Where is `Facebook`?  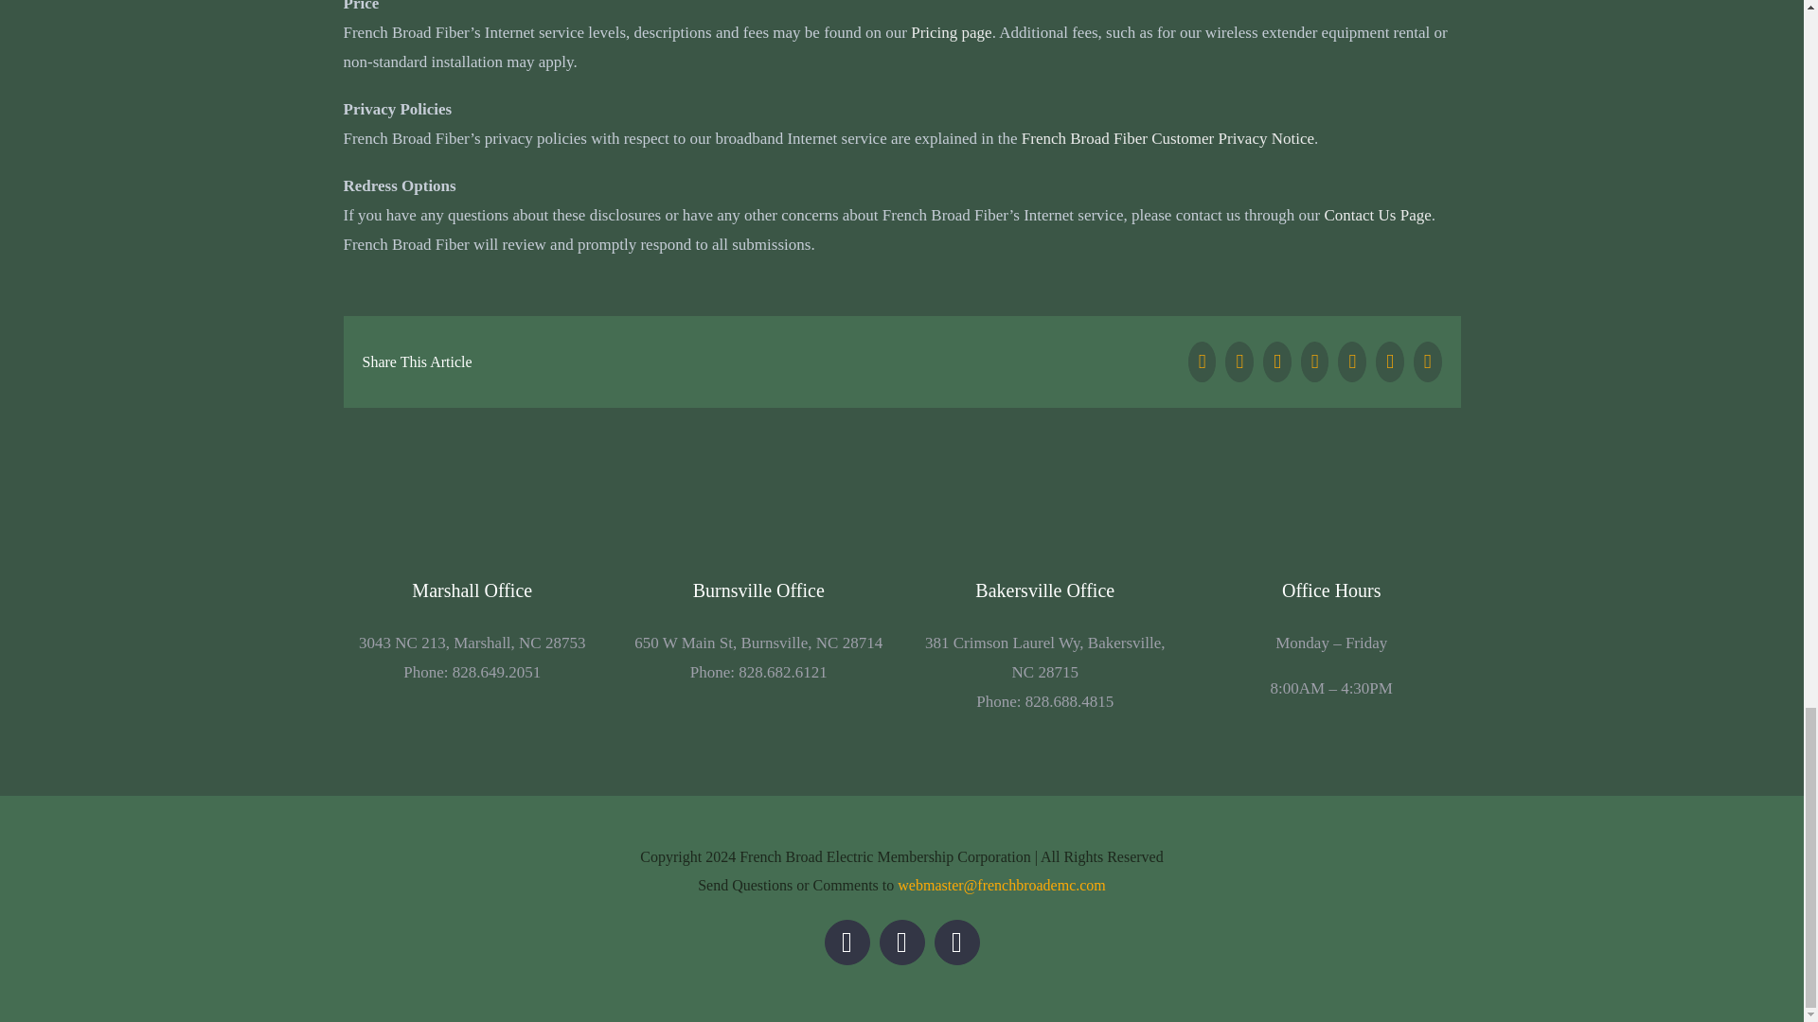
Facebook is located at coordinates (900, 943).